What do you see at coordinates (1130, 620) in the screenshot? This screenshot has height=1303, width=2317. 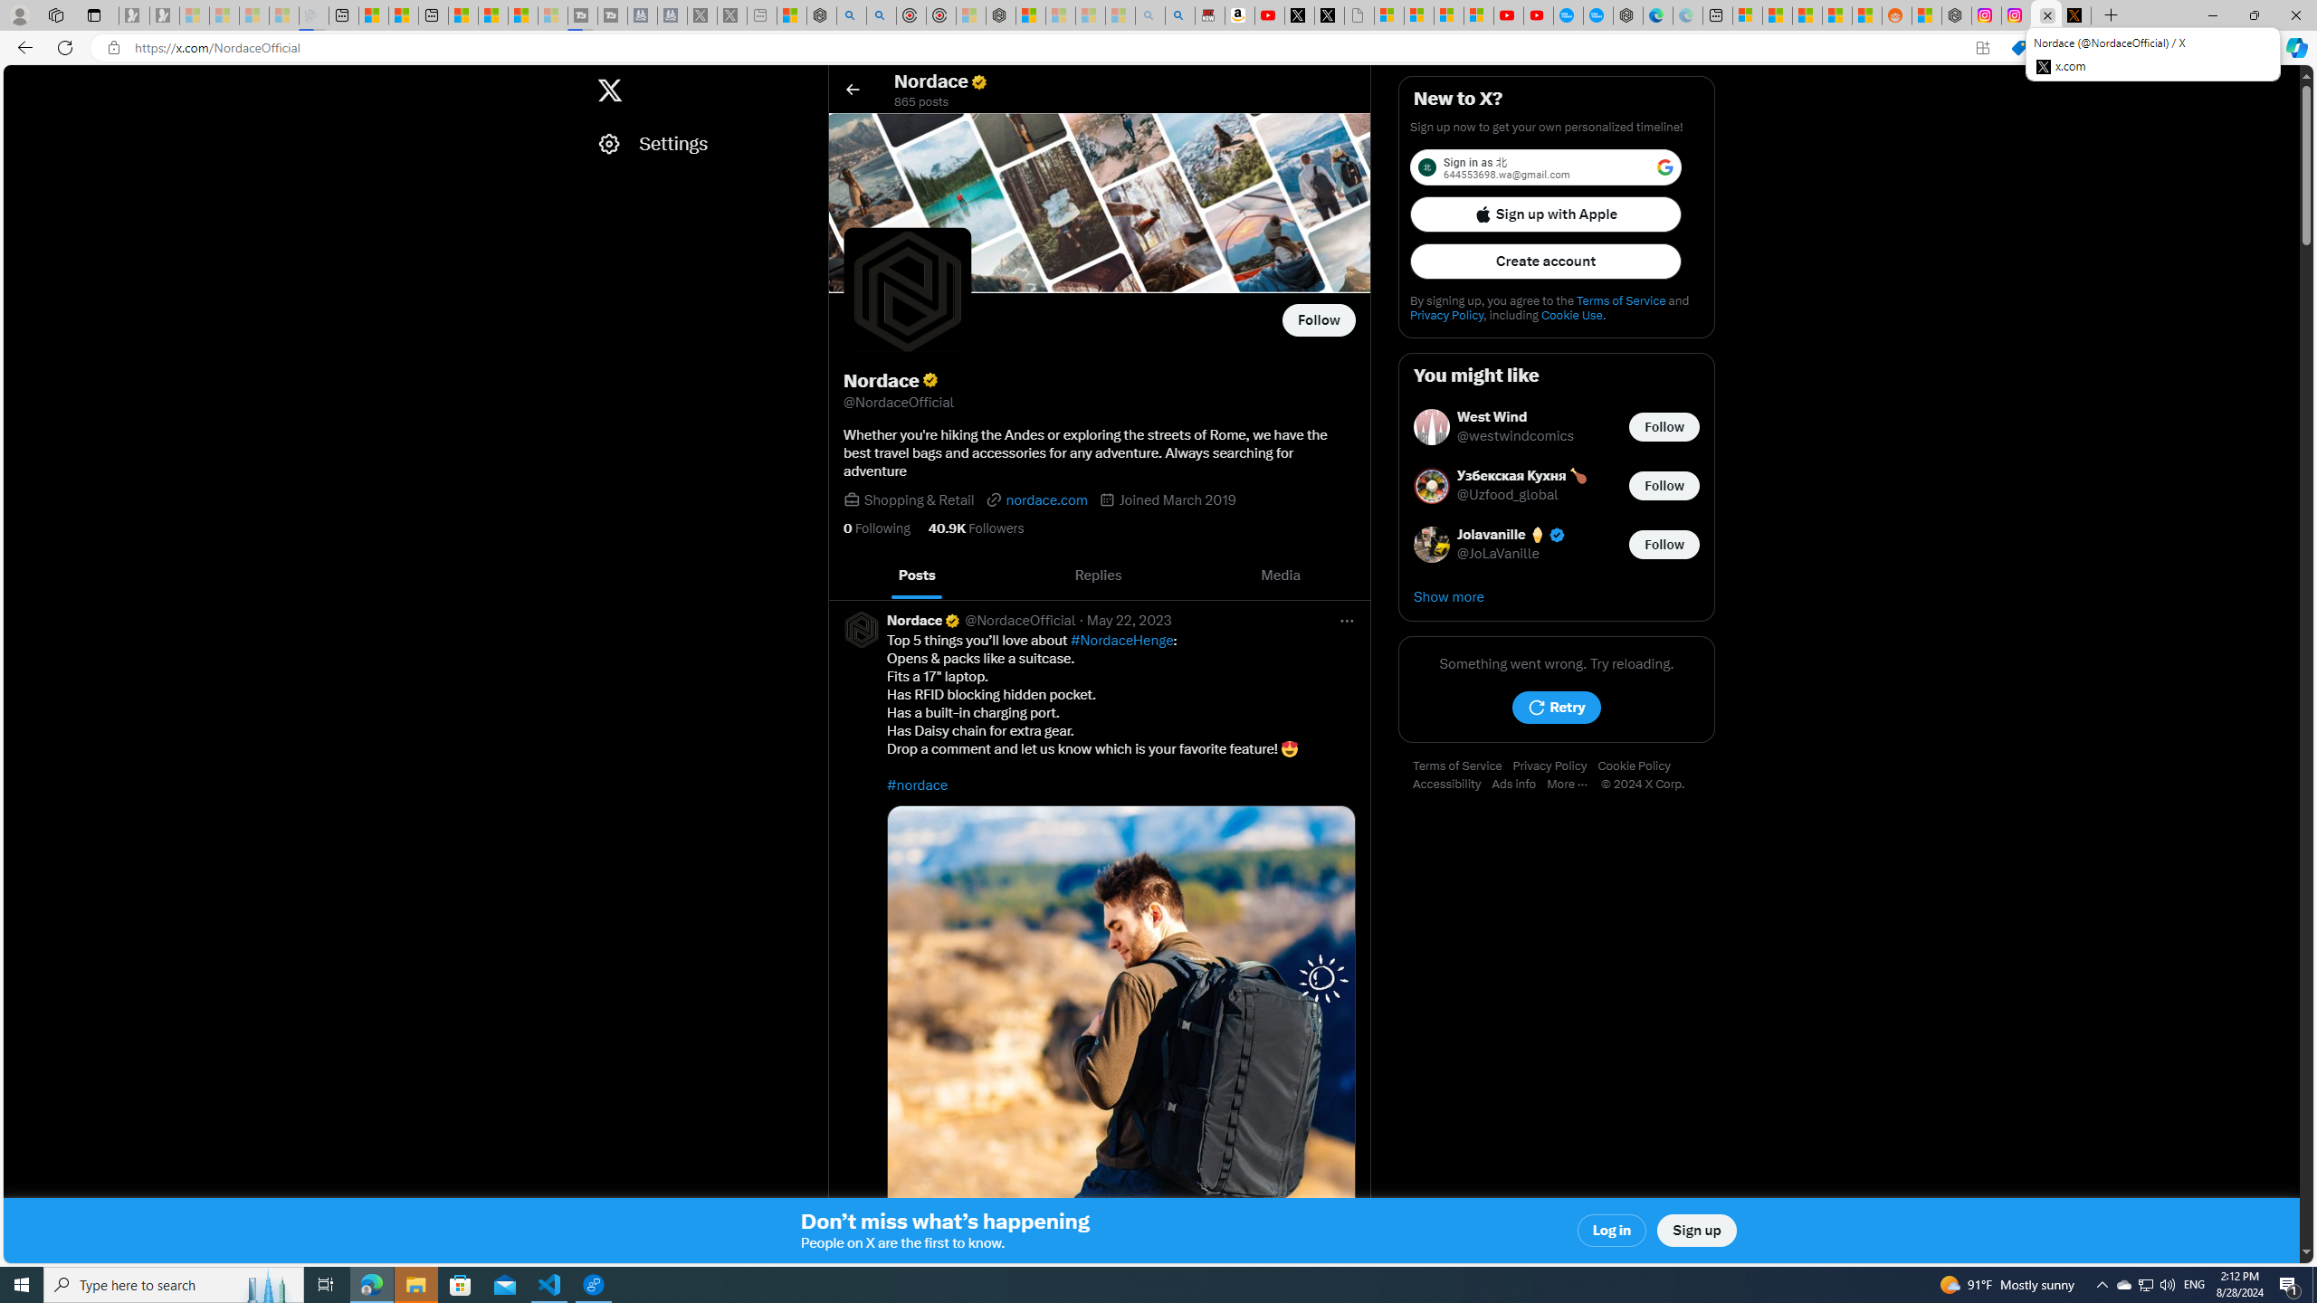 I see `May 22, 2023` at bounding box center [1130, 620].